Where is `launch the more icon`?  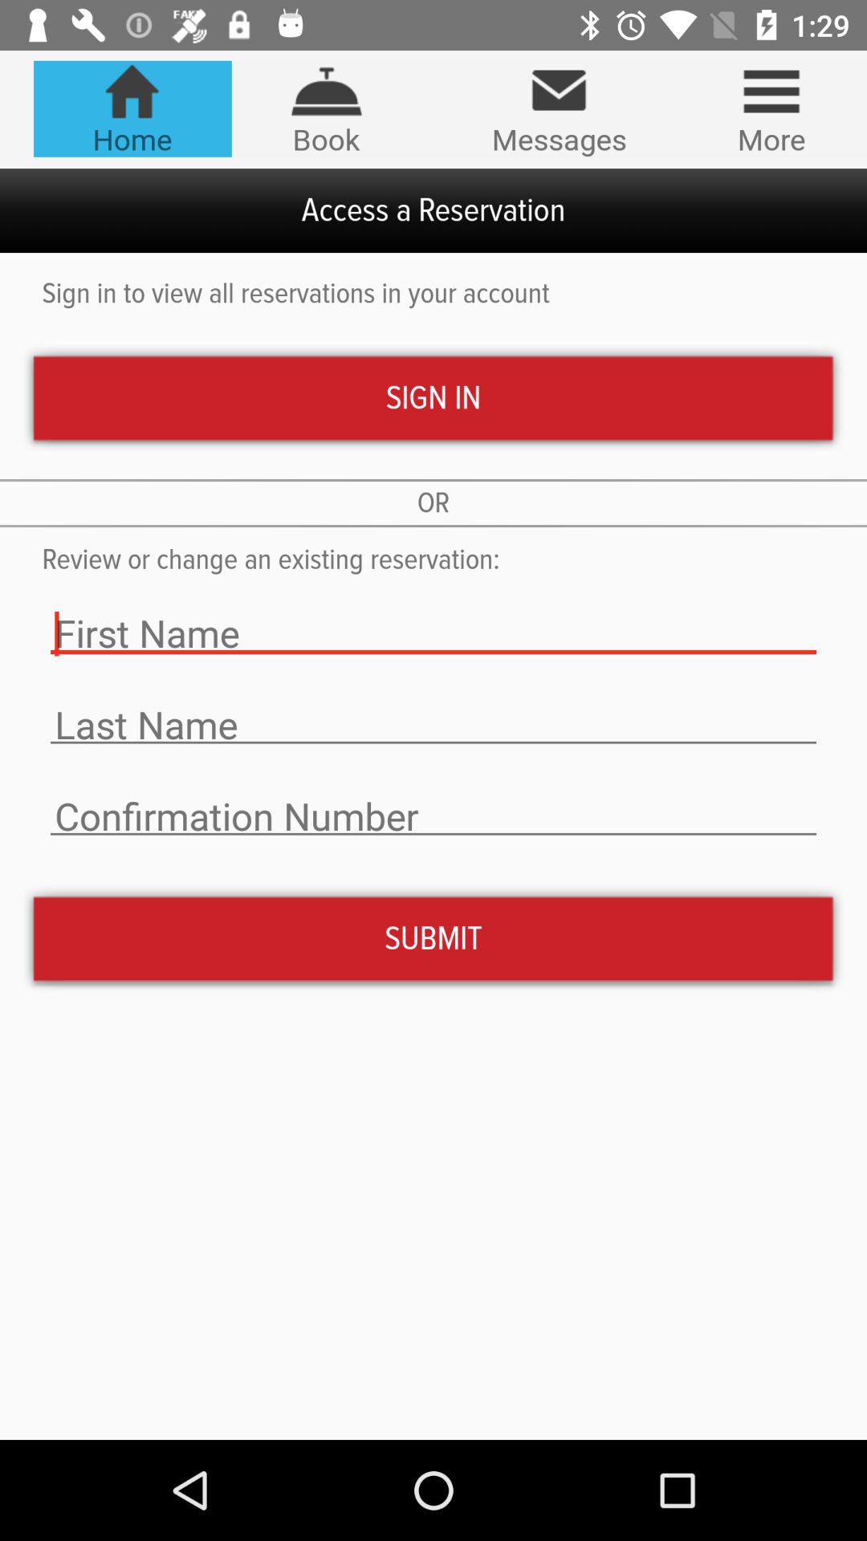
launch the more icon is located at coordinates (771, 108).